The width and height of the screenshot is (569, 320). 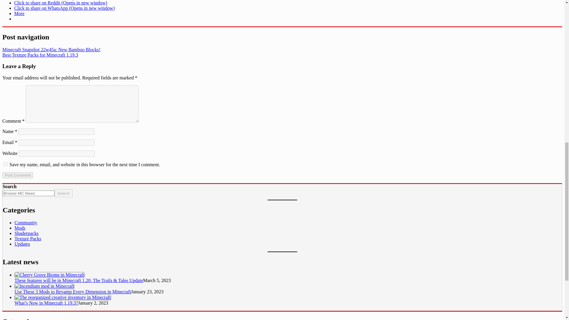 What do you see at coordinates (19, 13) in the screenshot?
I see `More` at bounding box center [19, 13].